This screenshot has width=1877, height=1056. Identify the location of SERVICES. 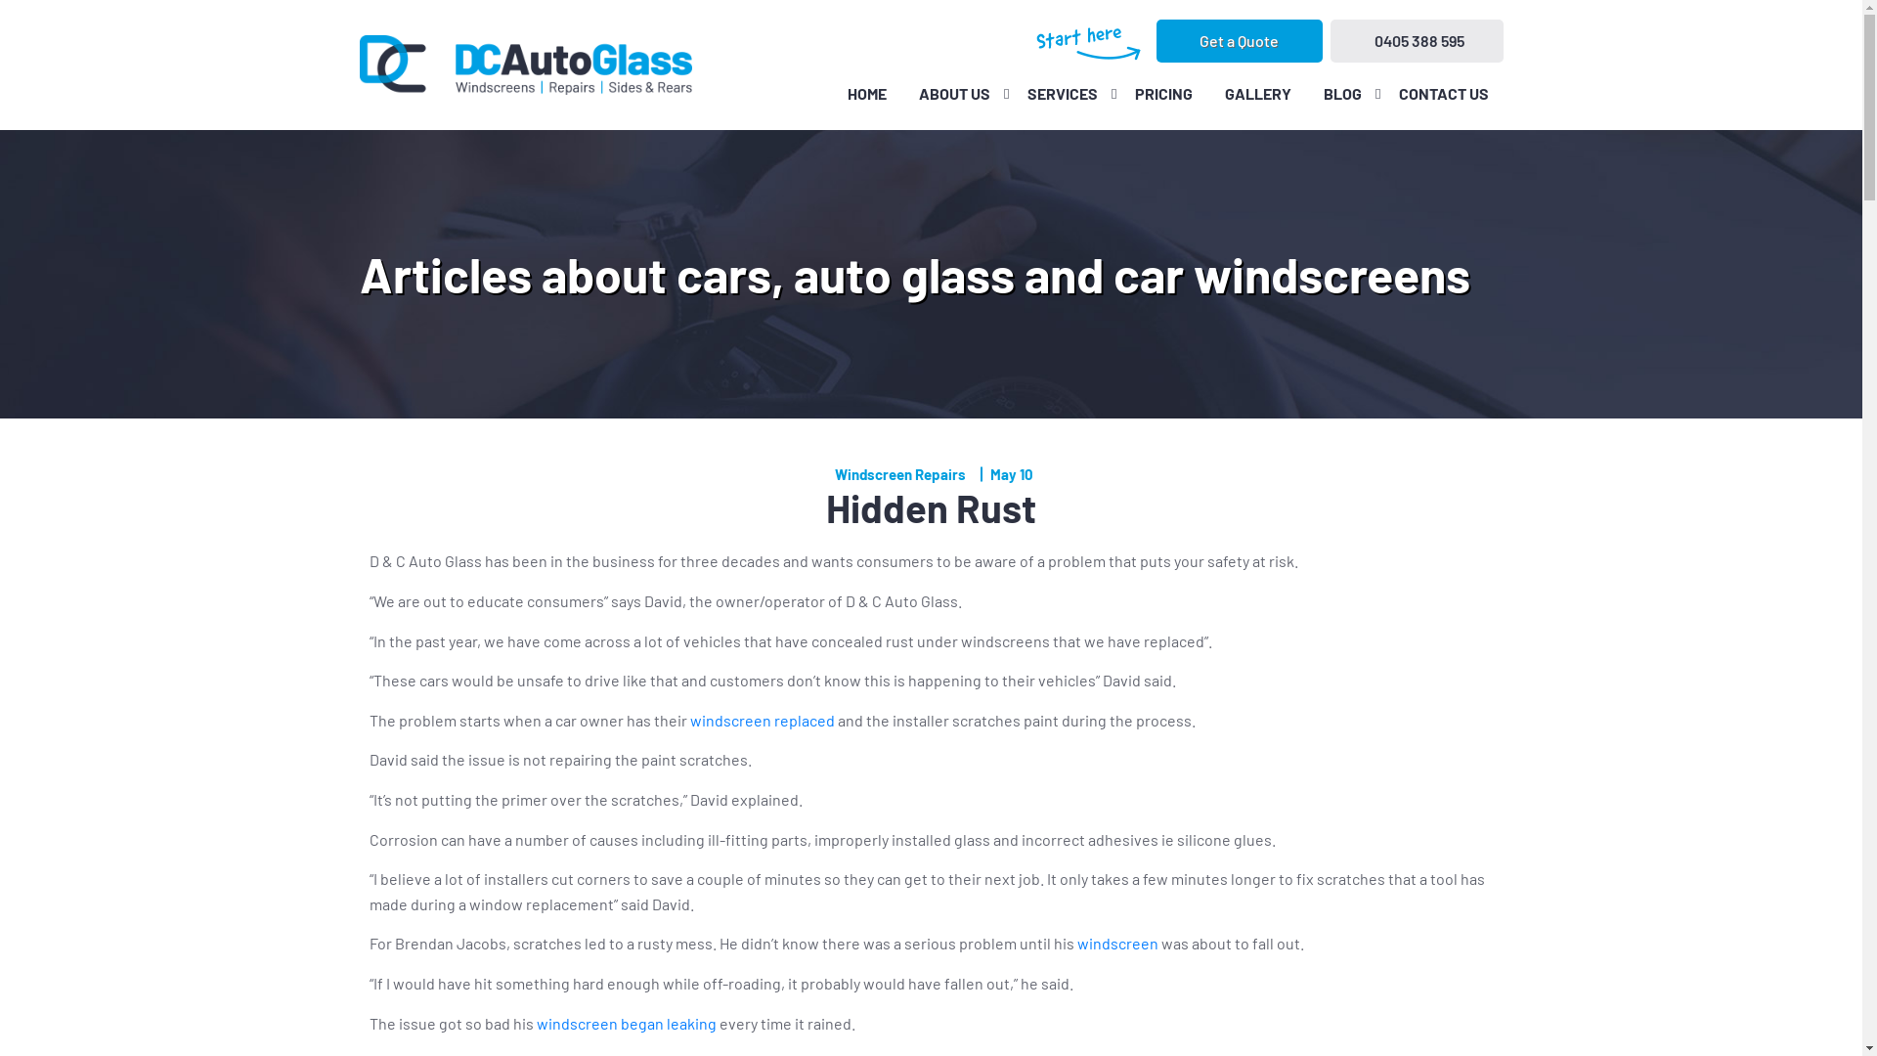
(1063, 94).